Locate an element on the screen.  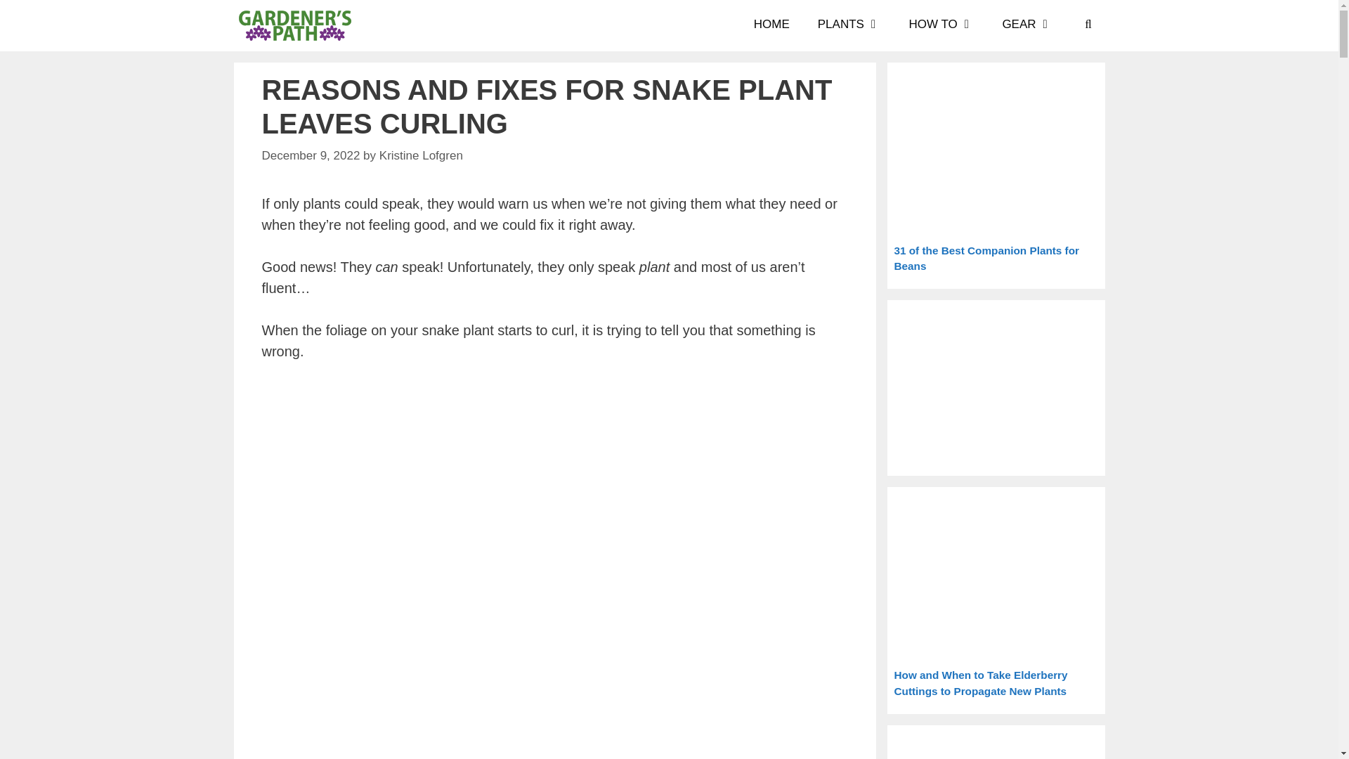
PLANTS is located at coordinates (849, 25).